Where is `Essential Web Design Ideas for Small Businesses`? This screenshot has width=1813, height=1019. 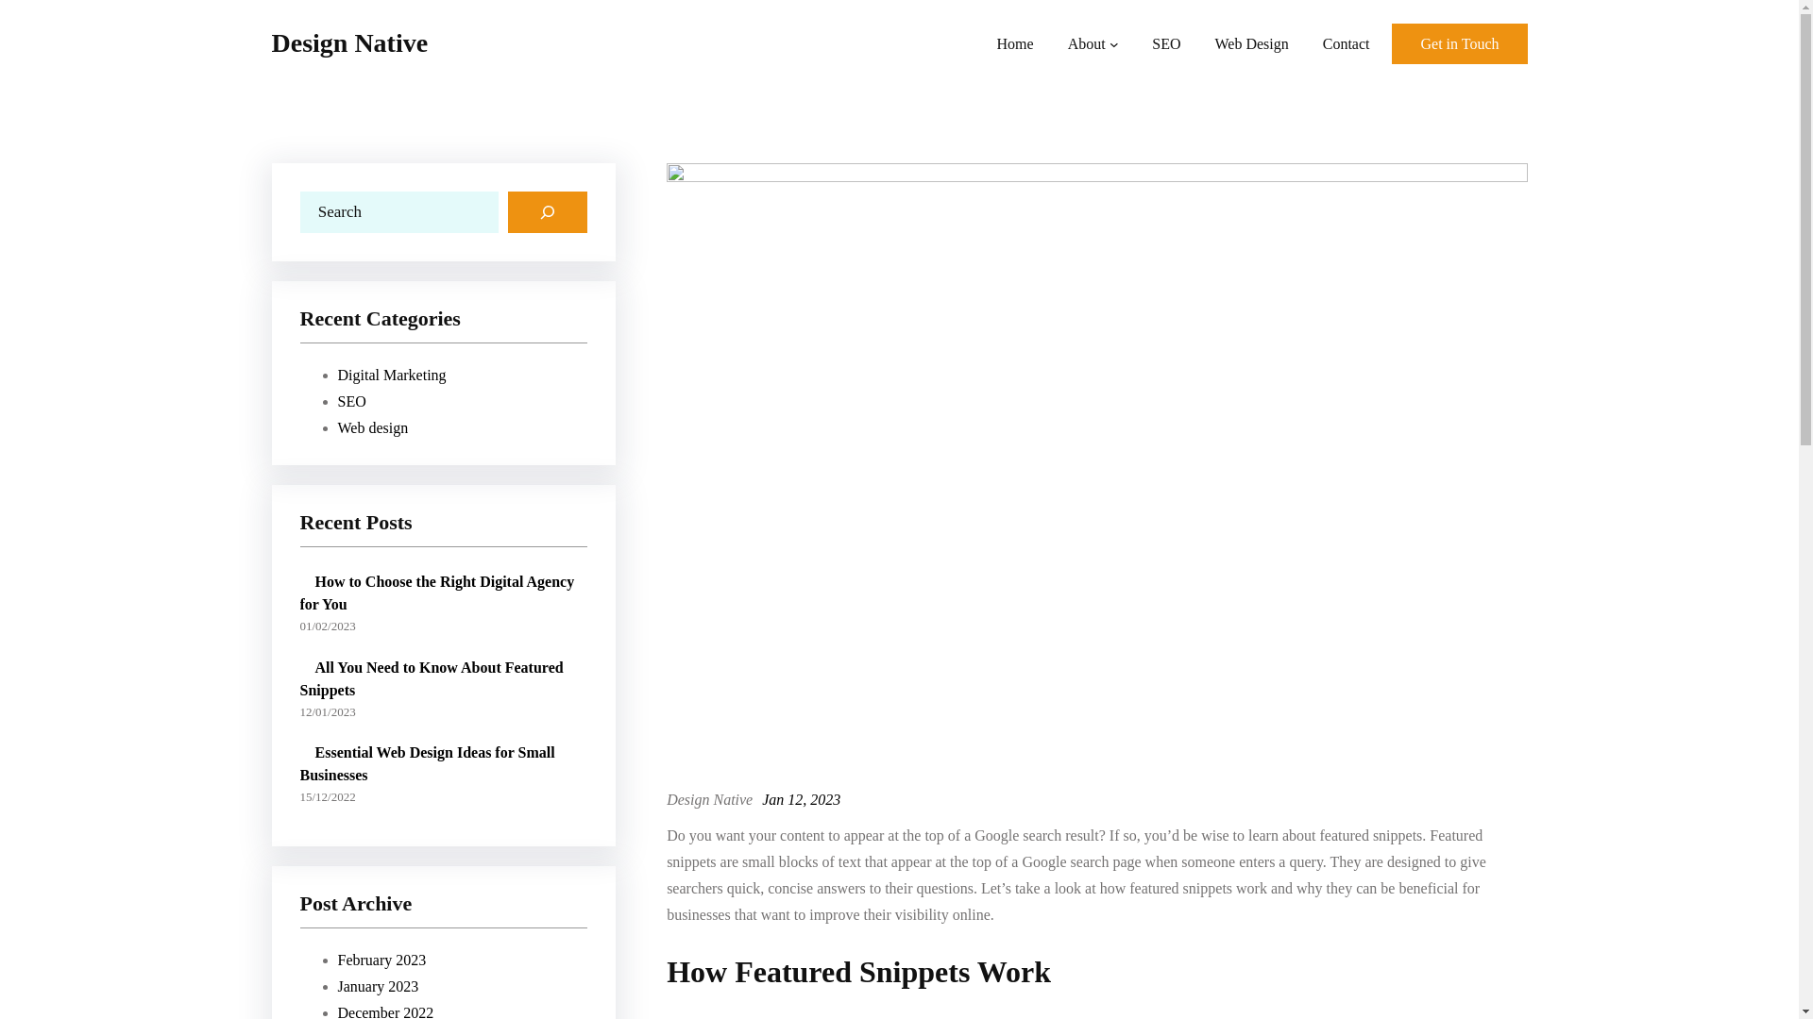
Essential Web Design Ideas for Small Businesses is located at coordinates (444, 760).